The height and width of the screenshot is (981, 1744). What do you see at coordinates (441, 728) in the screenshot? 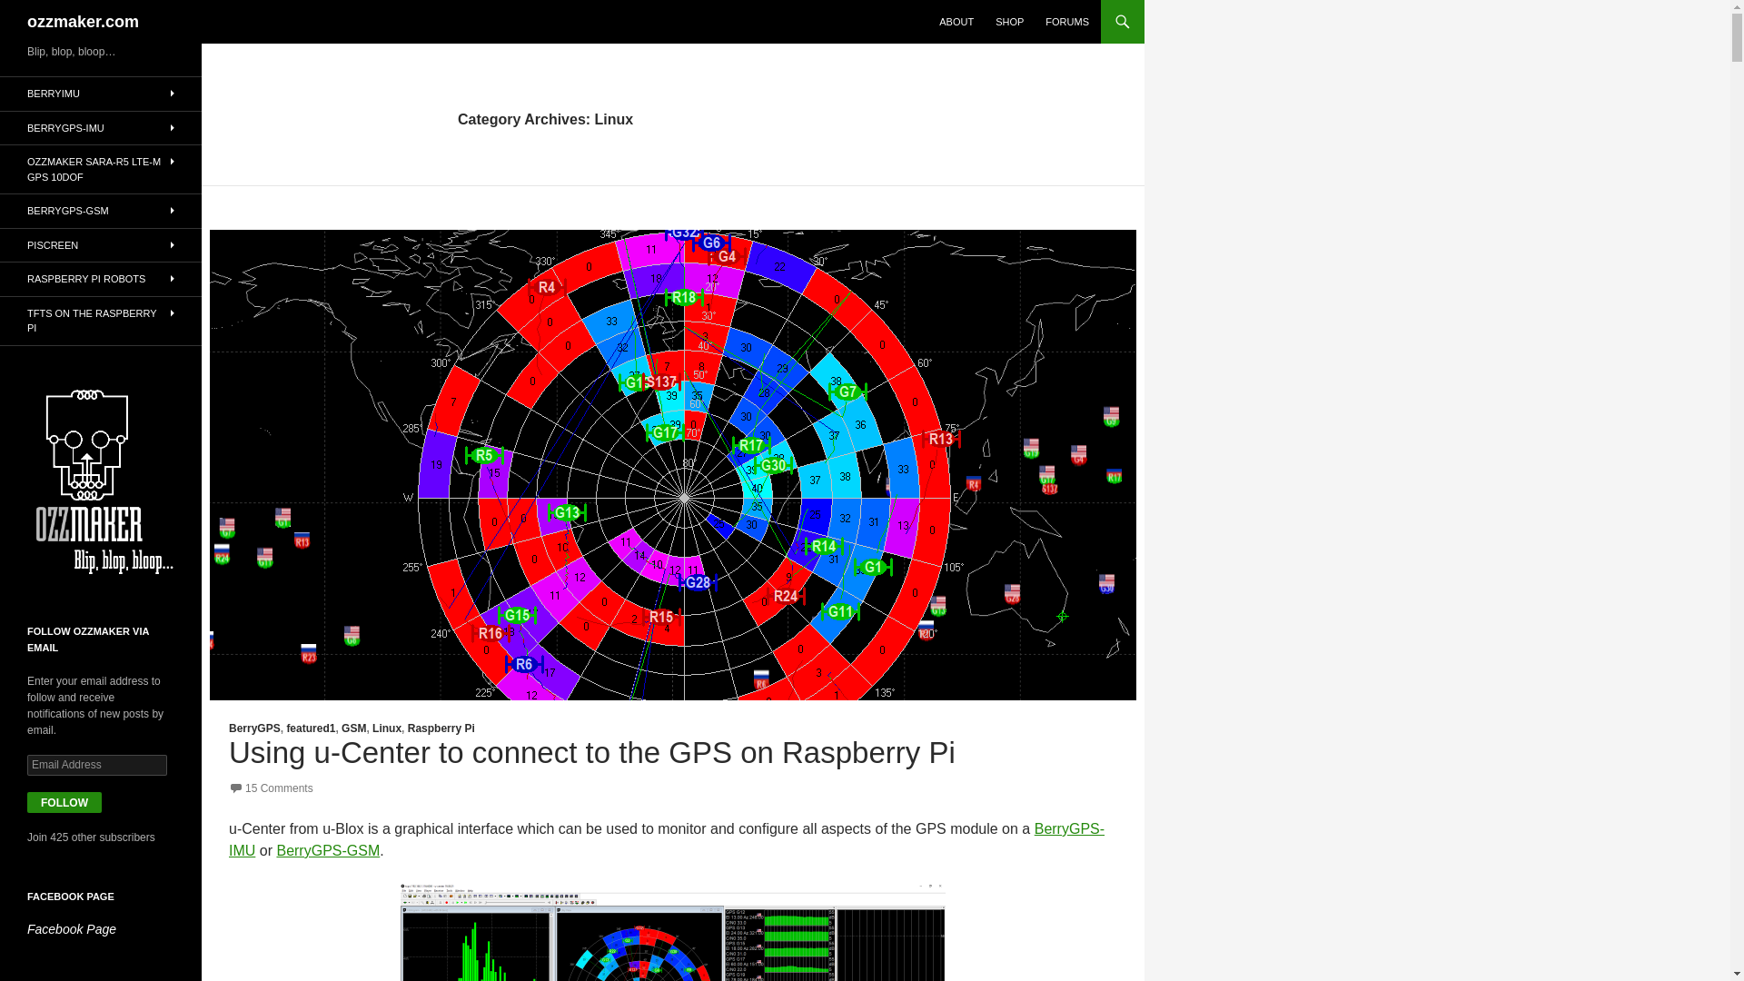
I see `Raspberry Pi` at bounding box center [441, 728].